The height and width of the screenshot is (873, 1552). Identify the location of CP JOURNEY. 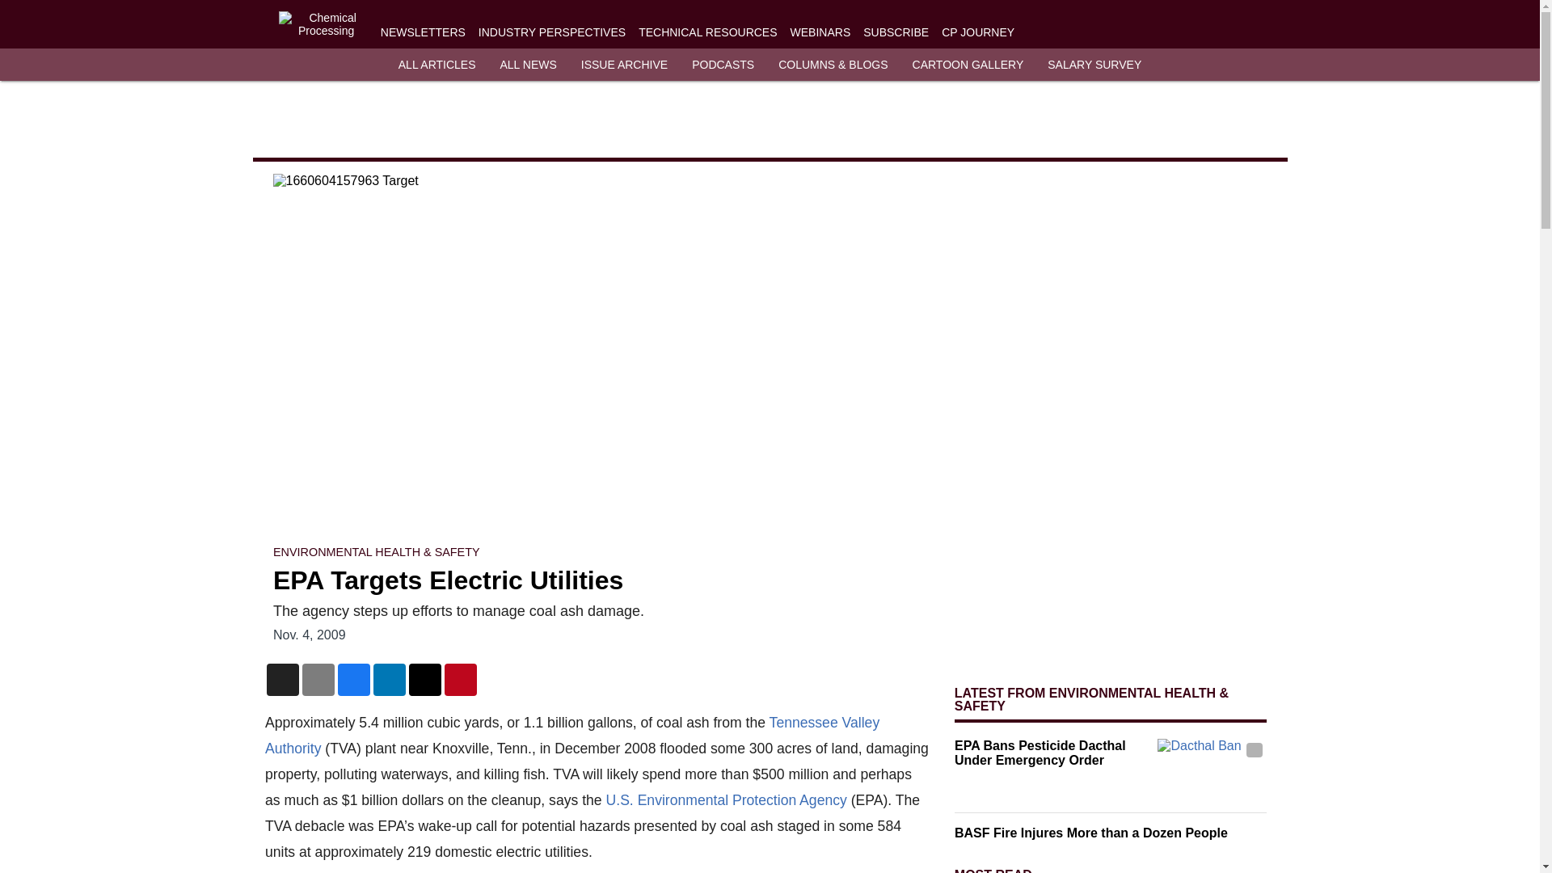
(978, 32).